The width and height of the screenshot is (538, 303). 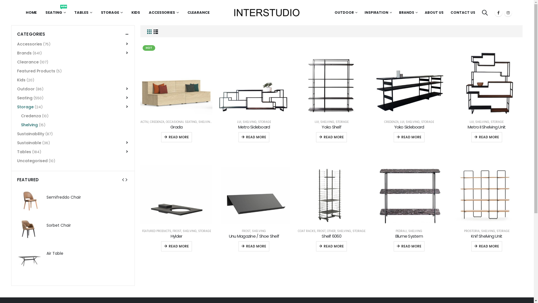 I want to click on SHELVING, so click(x=259, y=231).